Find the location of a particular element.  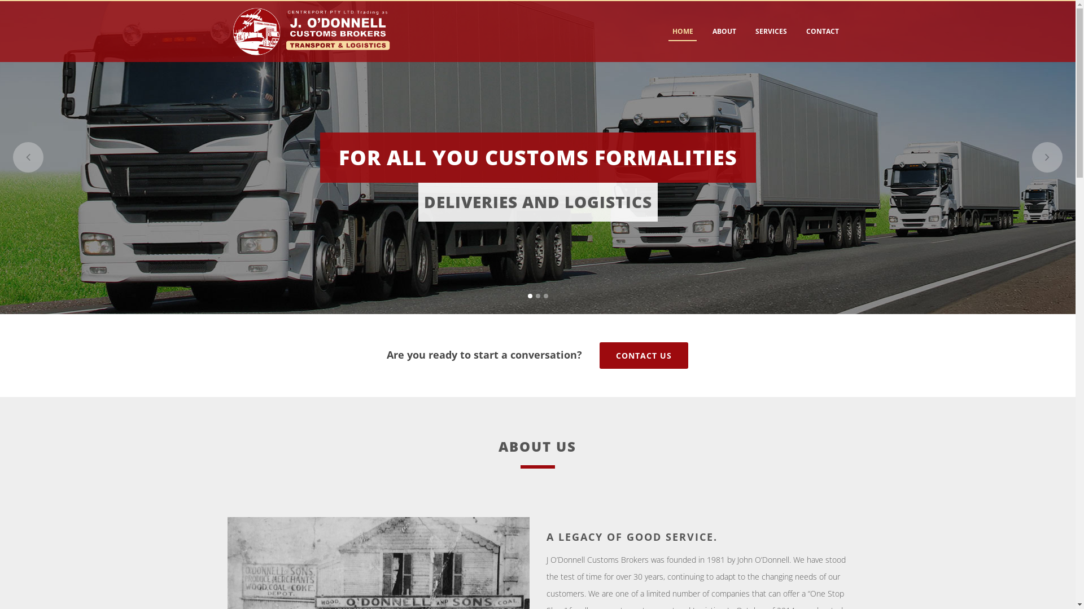

CONTACT US is located at coordinates (644, 355).